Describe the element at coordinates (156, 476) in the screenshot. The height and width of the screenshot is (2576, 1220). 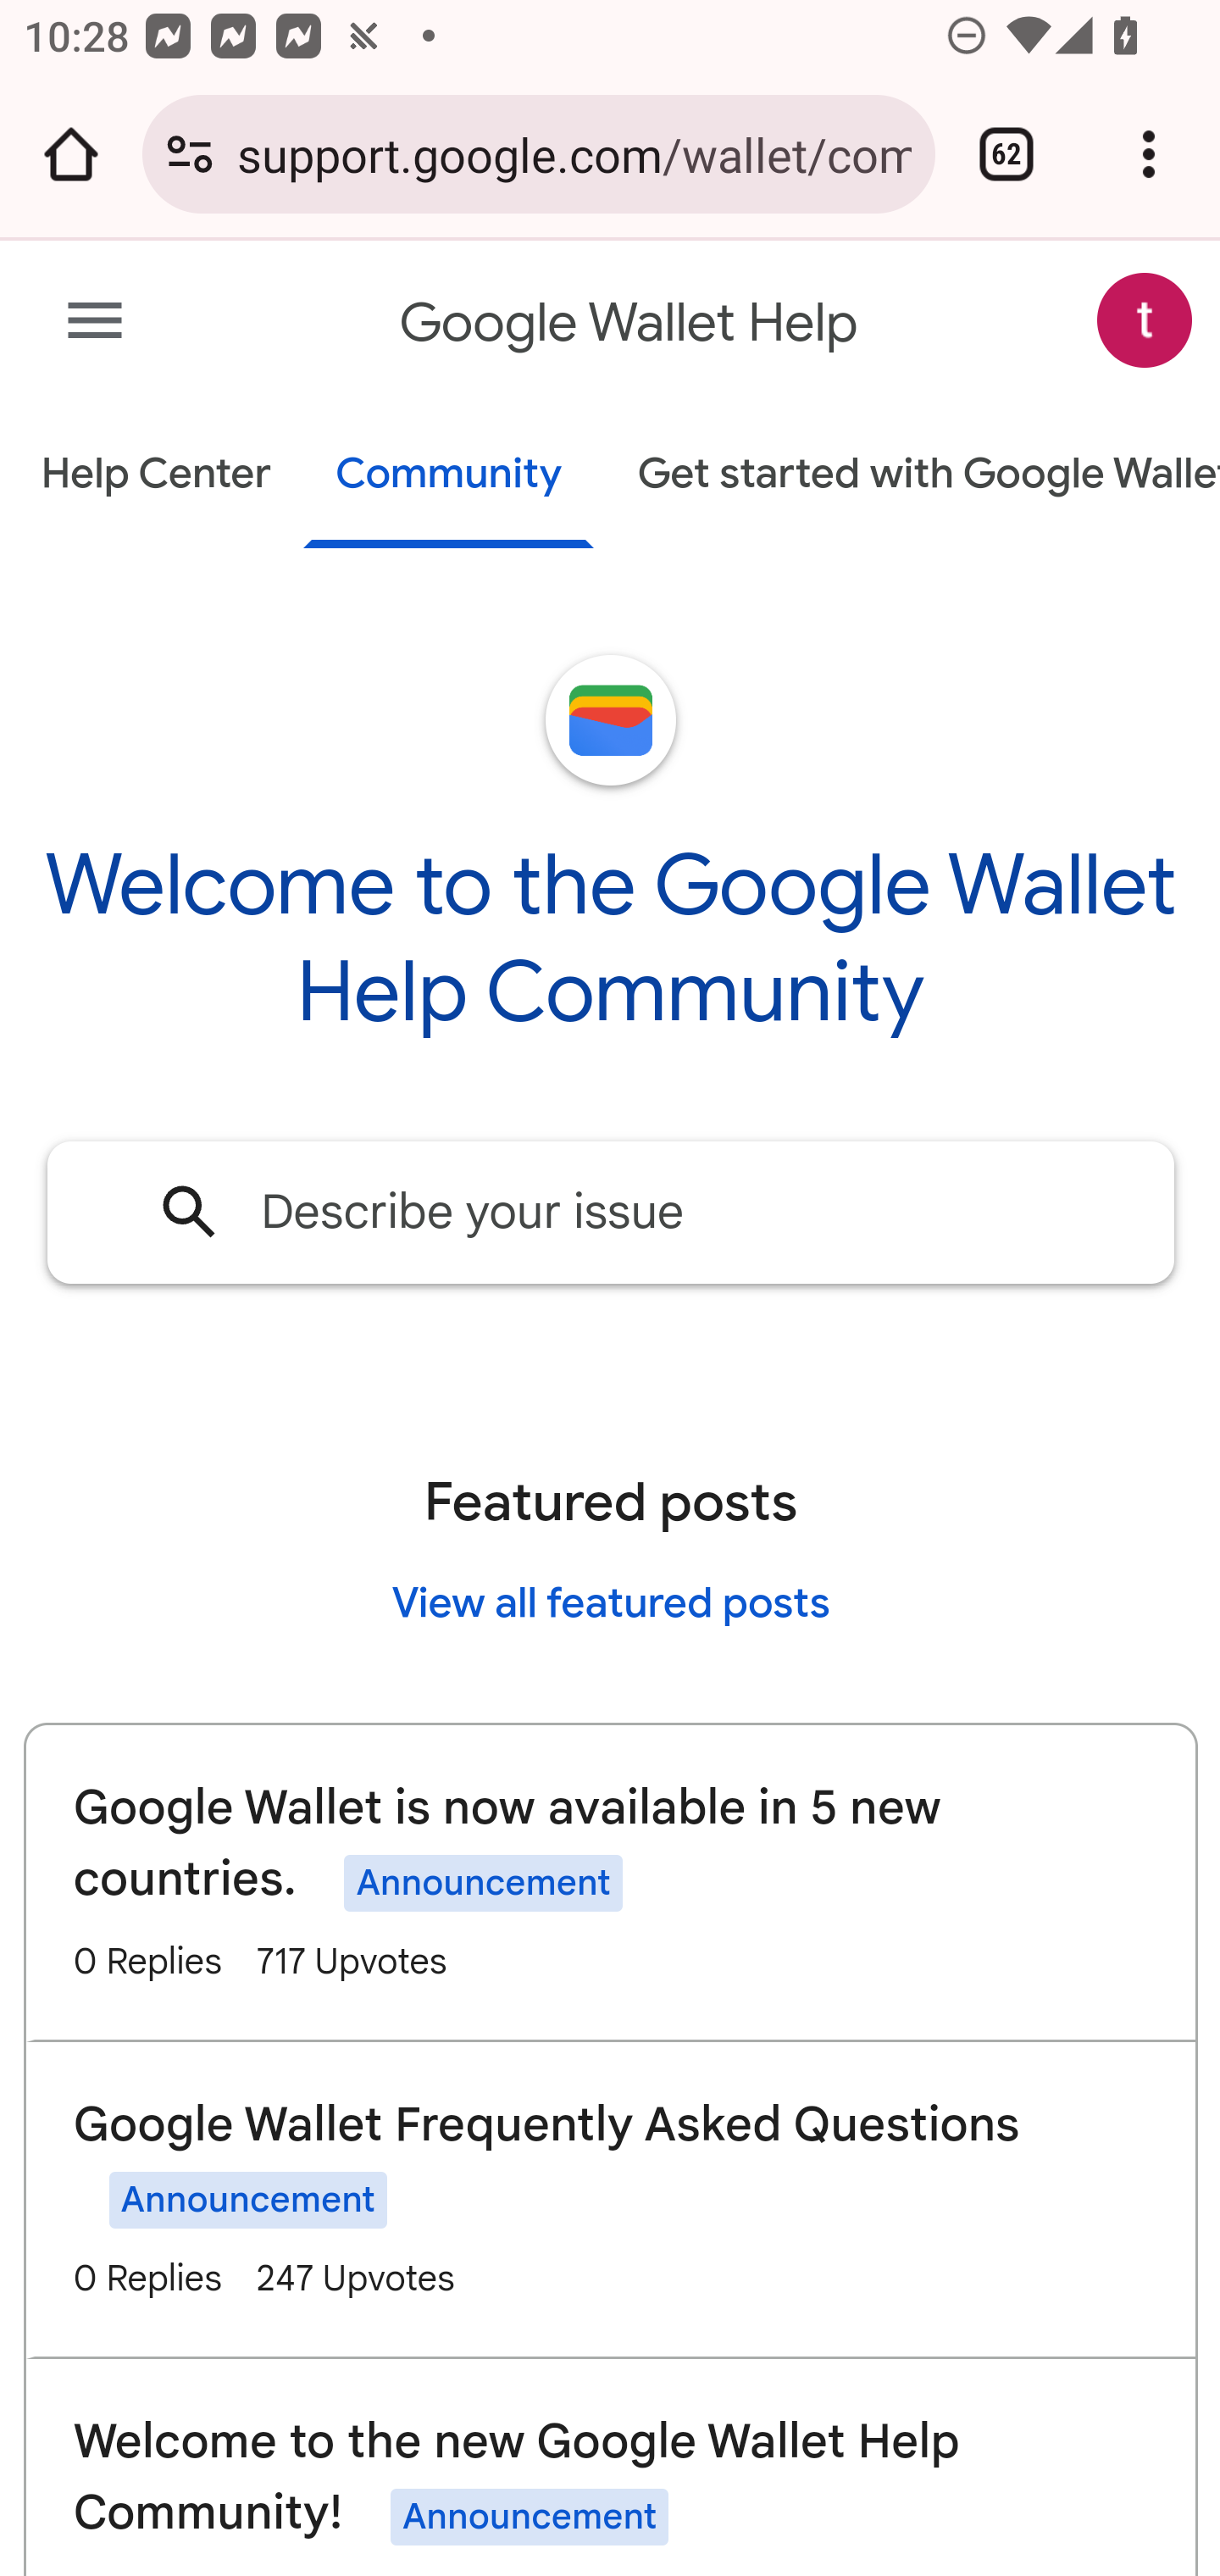
I see `Help Center` at that location.